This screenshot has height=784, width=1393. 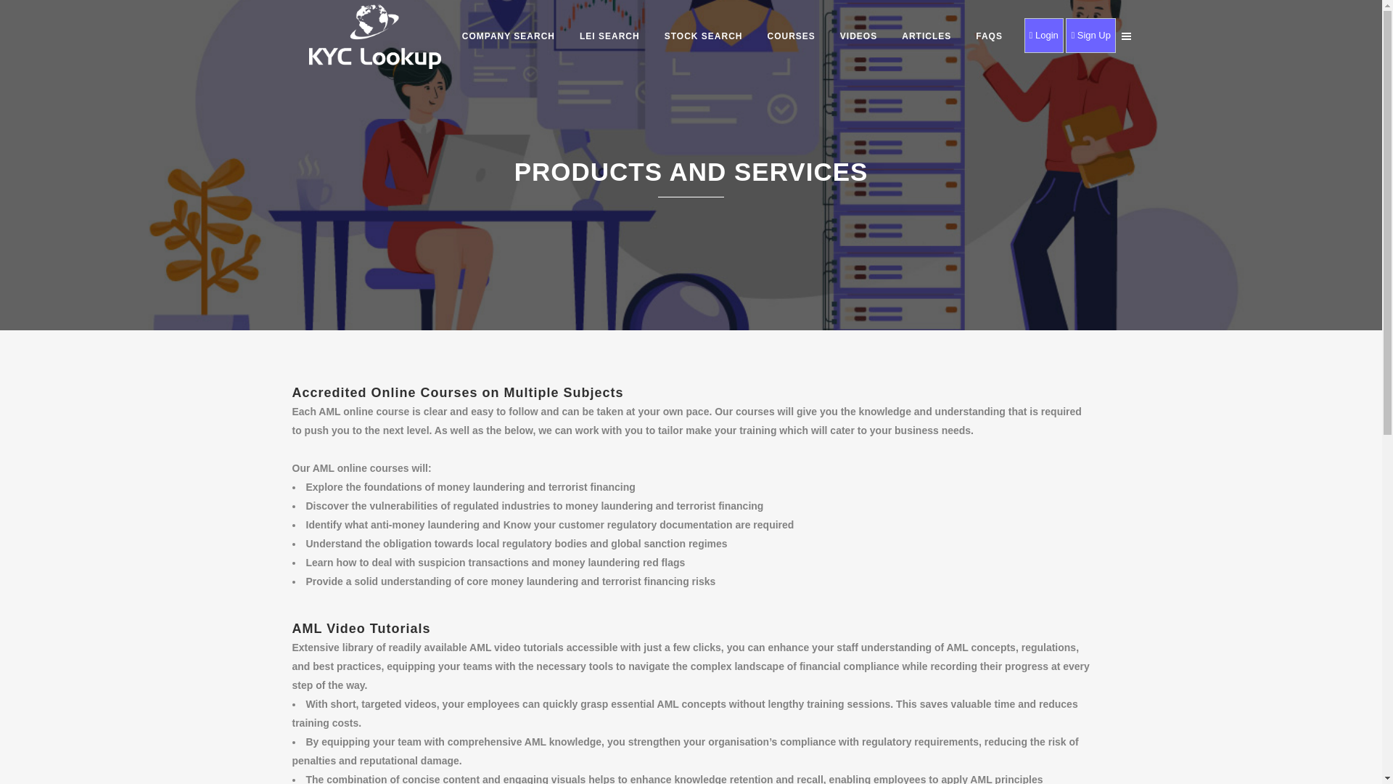 I want to click on ARTICLES, so click(x=926, y=36).